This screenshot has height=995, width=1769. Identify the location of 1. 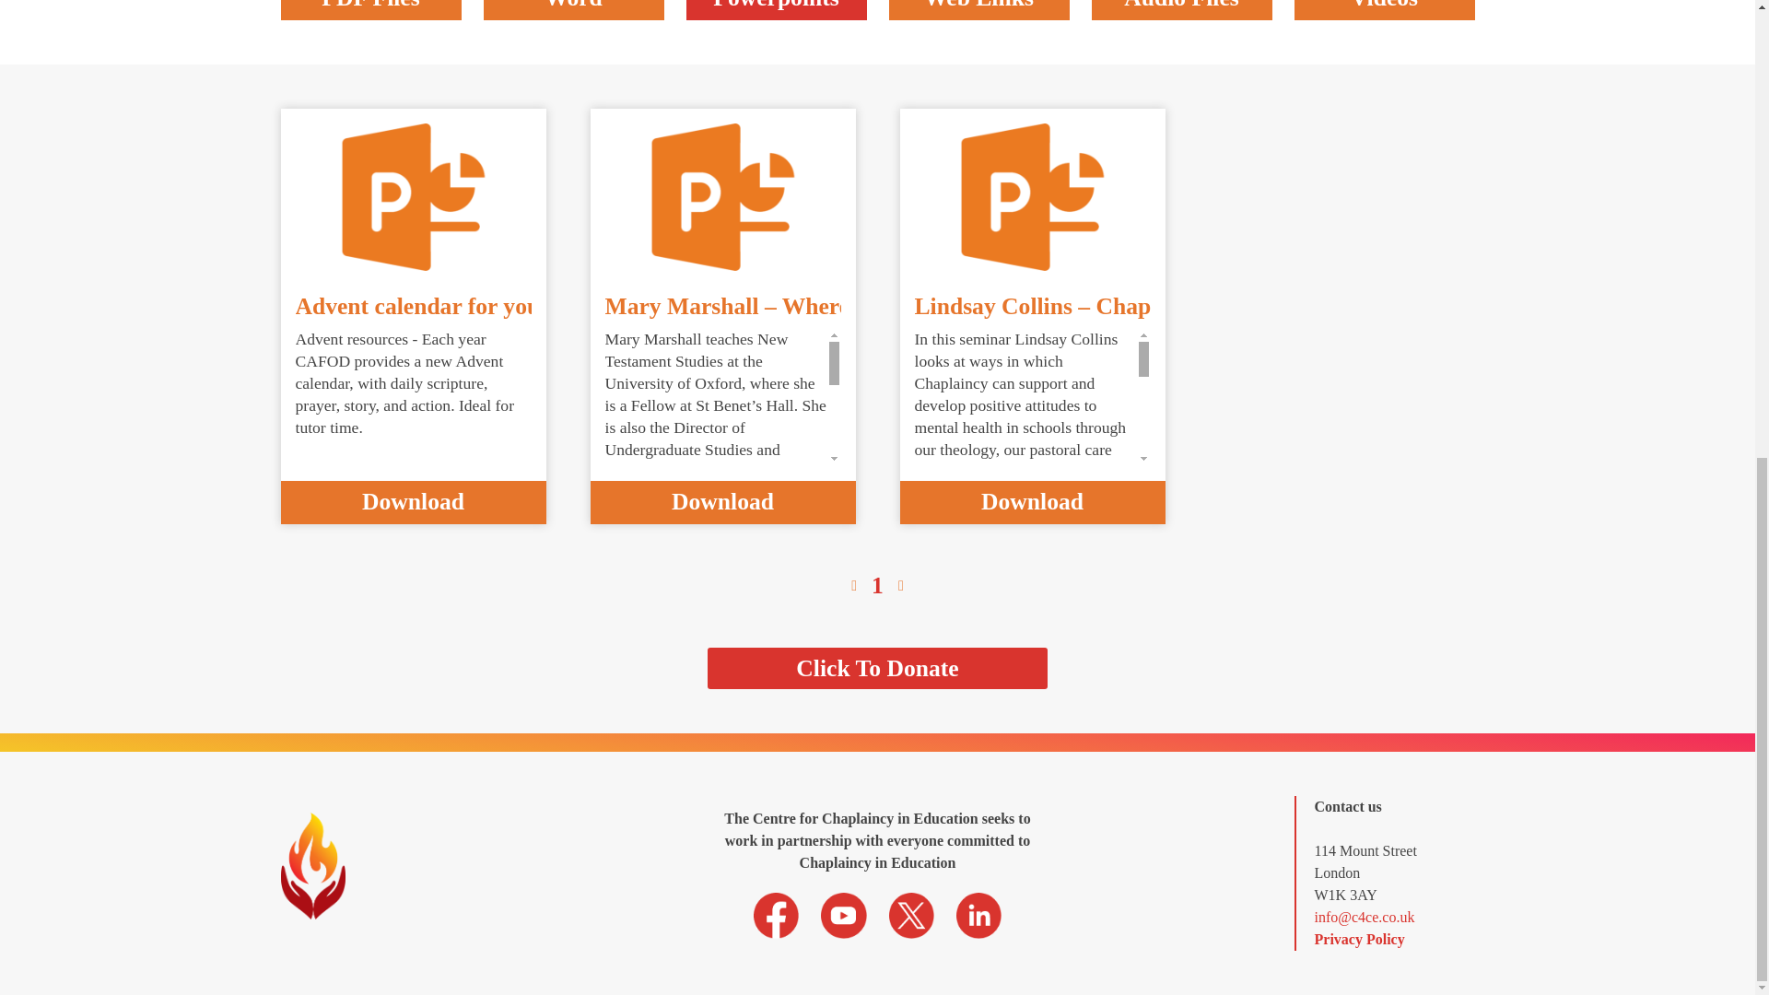
(877, 585).